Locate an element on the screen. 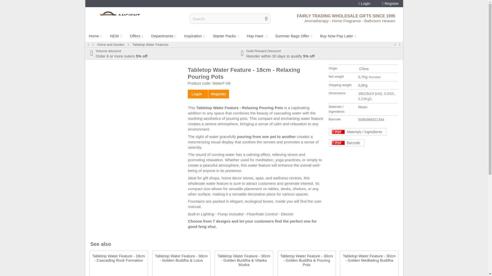 This screenshot has width=492, height=276. Inspiration is located at coordinates (195, 36).